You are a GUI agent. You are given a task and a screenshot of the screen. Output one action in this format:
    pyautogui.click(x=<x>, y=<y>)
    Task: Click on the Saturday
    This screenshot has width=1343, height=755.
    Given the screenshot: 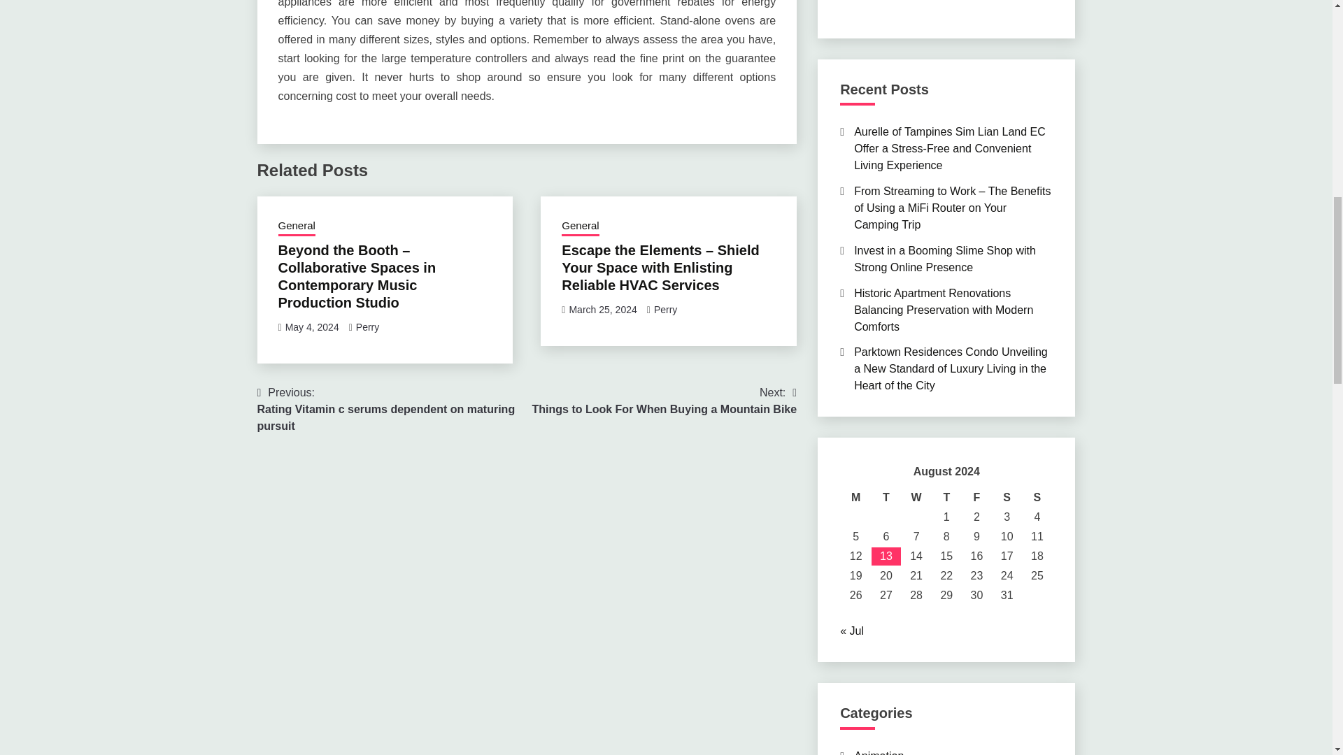 What is the action you would take?
    pyautogui.click(x=1006, y=497)
    